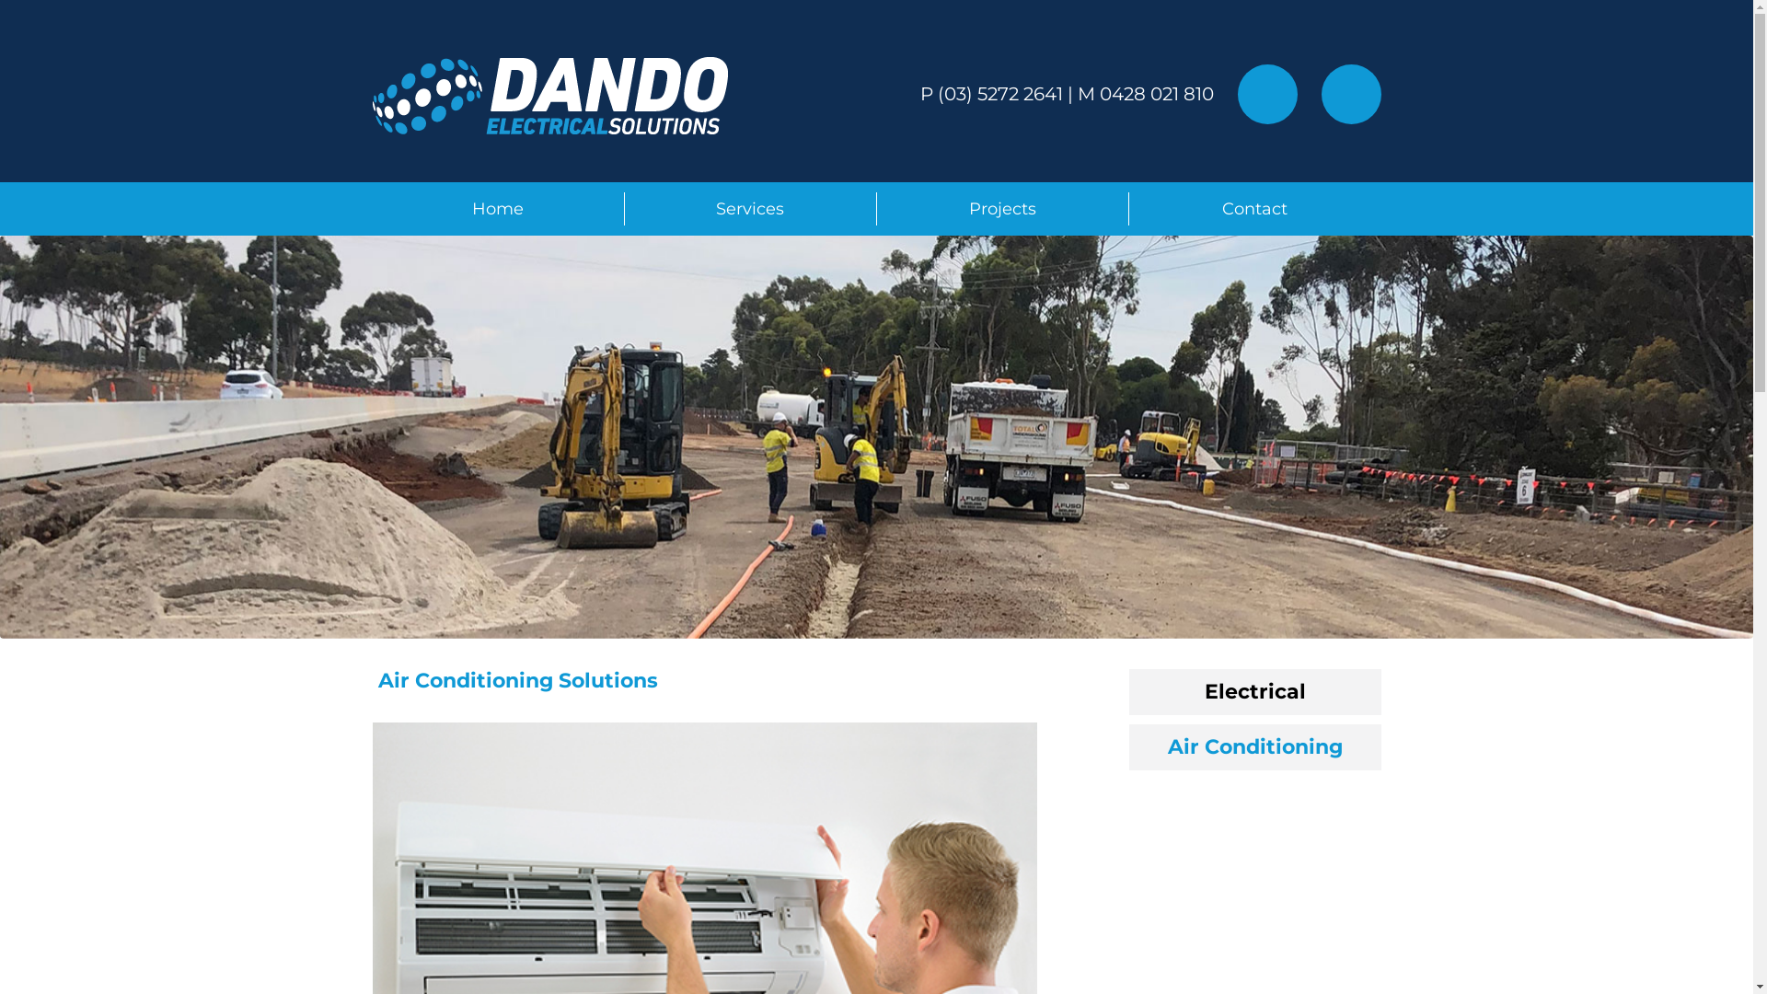 The width and height of the screenshot is (1767, 994). I want to click on Air Conditioning, so click(1254, 747).